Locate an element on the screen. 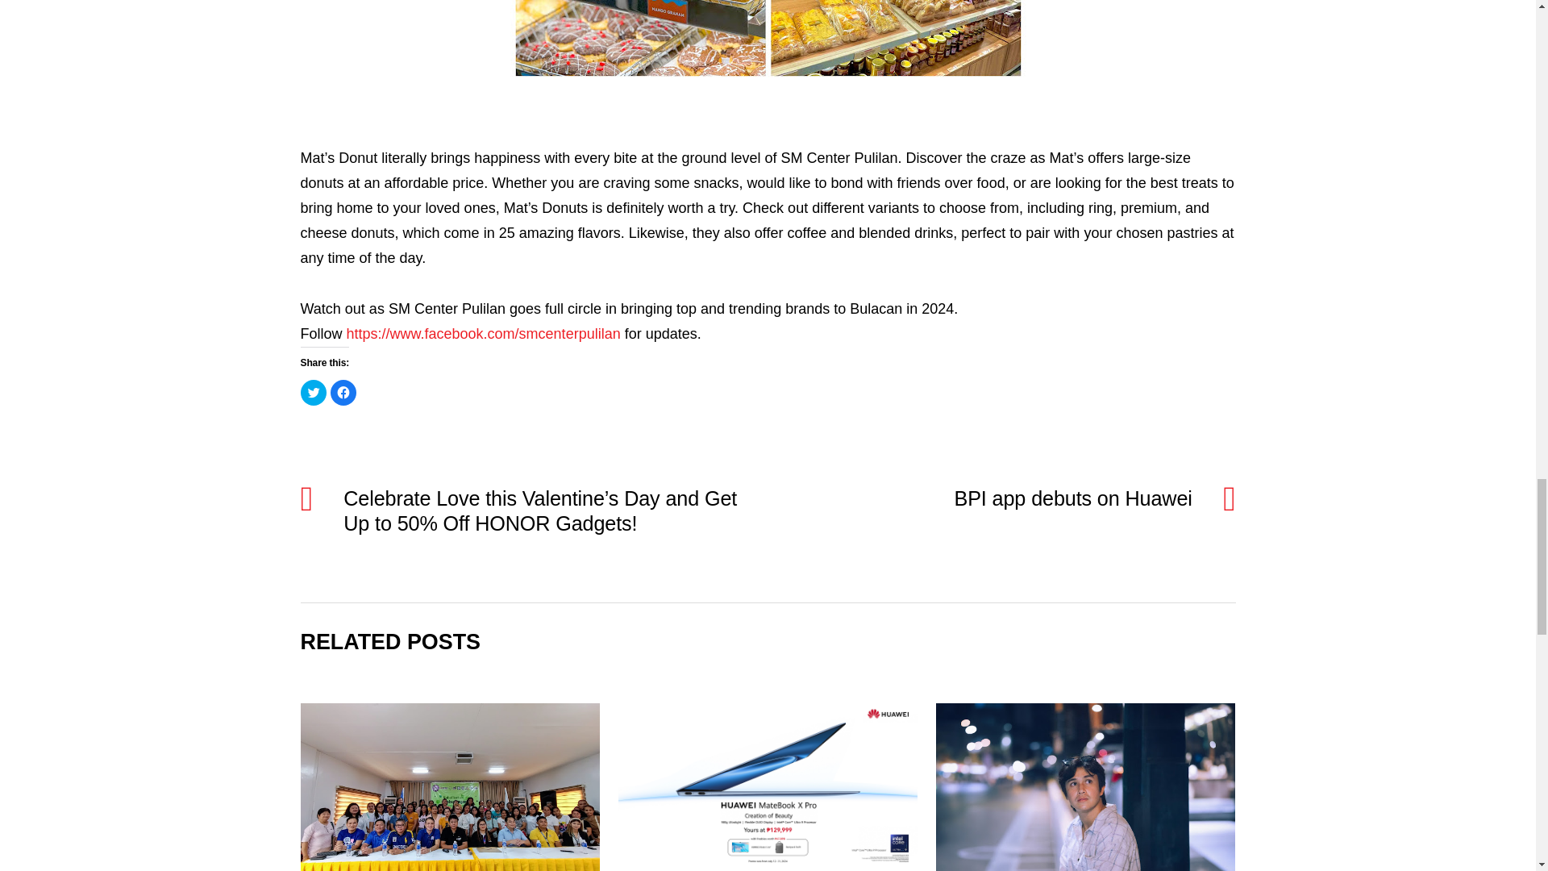 The width and height of the screenshot is (1548, 871). BPI app debuts on Huawei is located at coordinates (993, 498).